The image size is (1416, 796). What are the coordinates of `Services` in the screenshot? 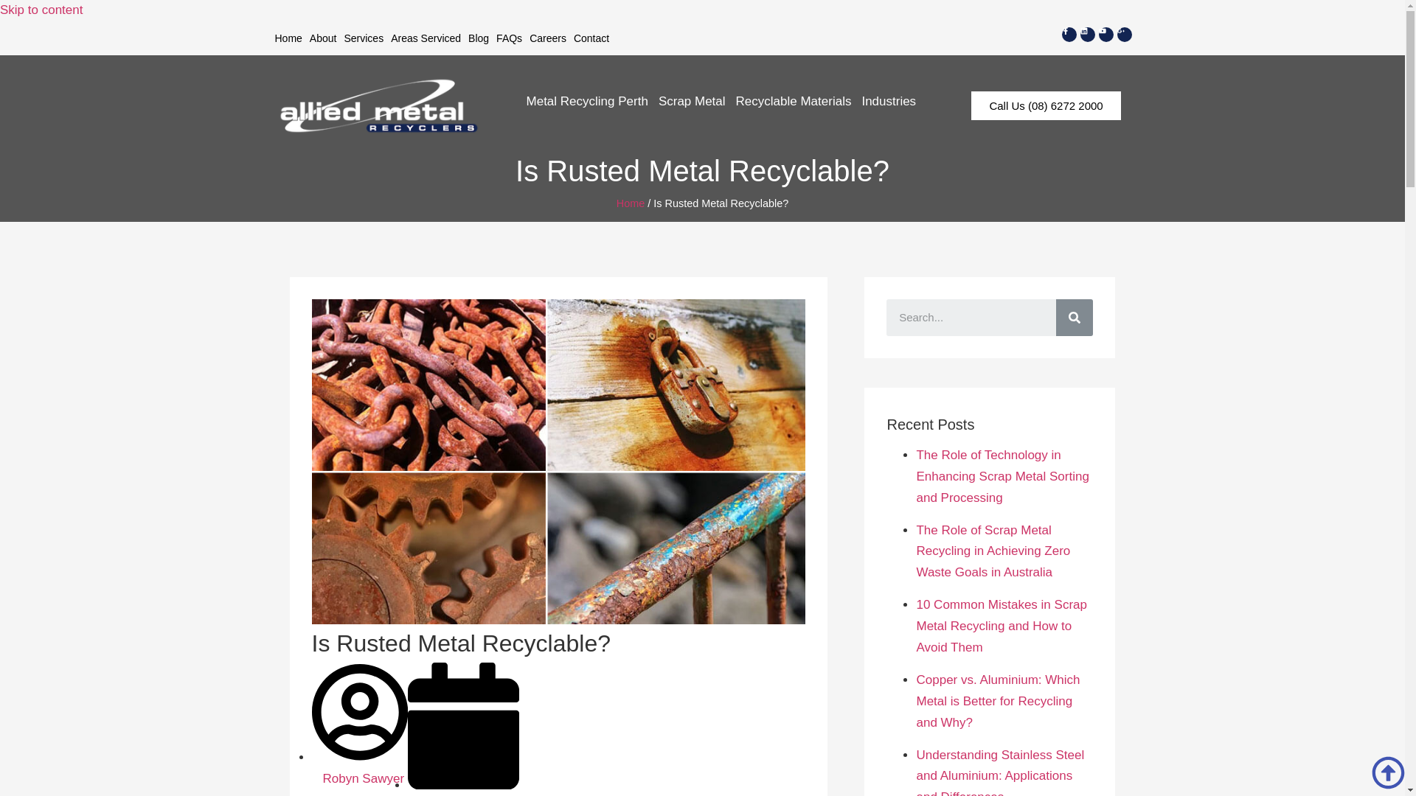 It's located at (363, 38).